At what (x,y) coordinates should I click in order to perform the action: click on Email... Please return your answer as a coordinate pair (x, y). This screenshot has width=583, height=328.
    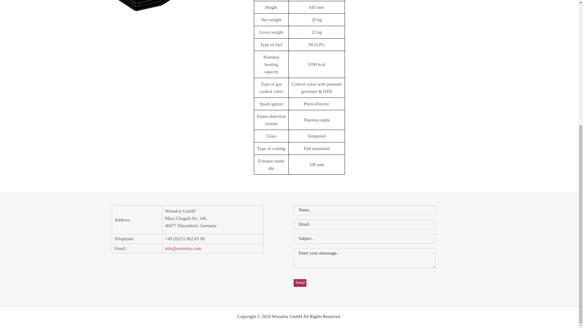
    Looking at the image, I should click on (364, 224).